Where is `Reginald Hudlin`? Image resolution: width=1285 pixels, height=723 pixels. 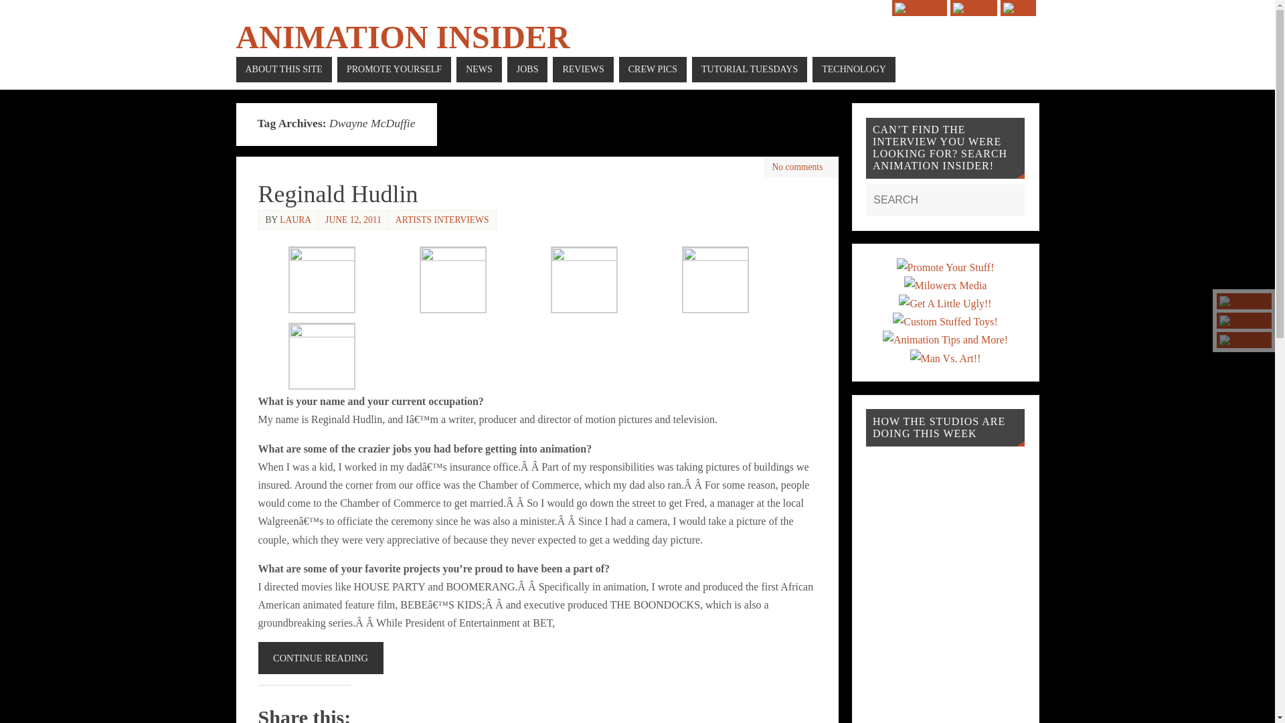
Reginald Hudlin is located at coordinates (338, 194).